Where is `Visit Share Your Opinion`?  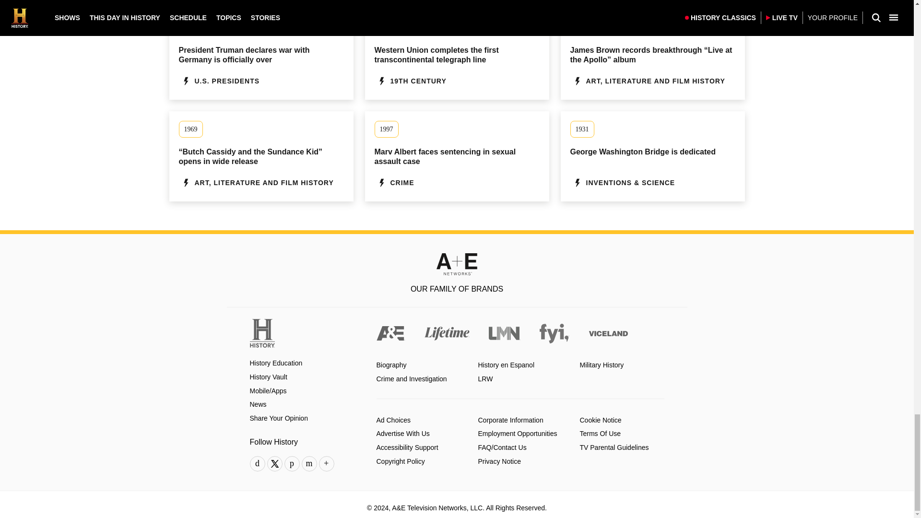
Visit Share Your Opinion is located at coordinates (278, 418).